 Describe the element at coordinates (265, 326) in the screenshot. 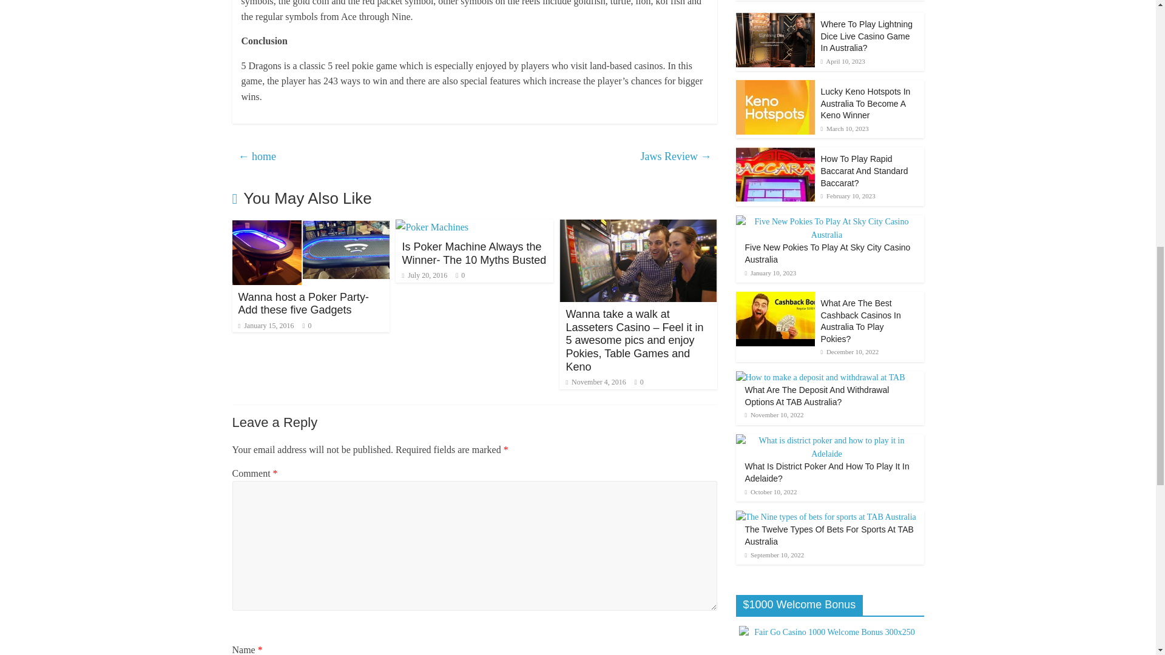

I see `5:19 am` at that location.